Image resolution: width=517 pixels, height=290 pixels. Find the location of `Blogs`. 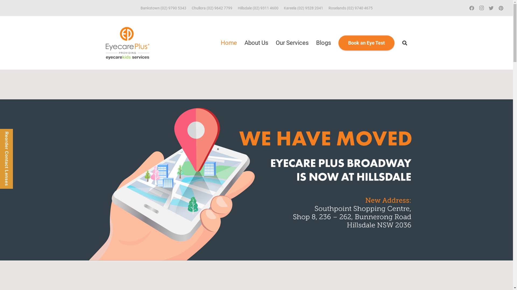

Blogs is located at coordinates (324, 43).